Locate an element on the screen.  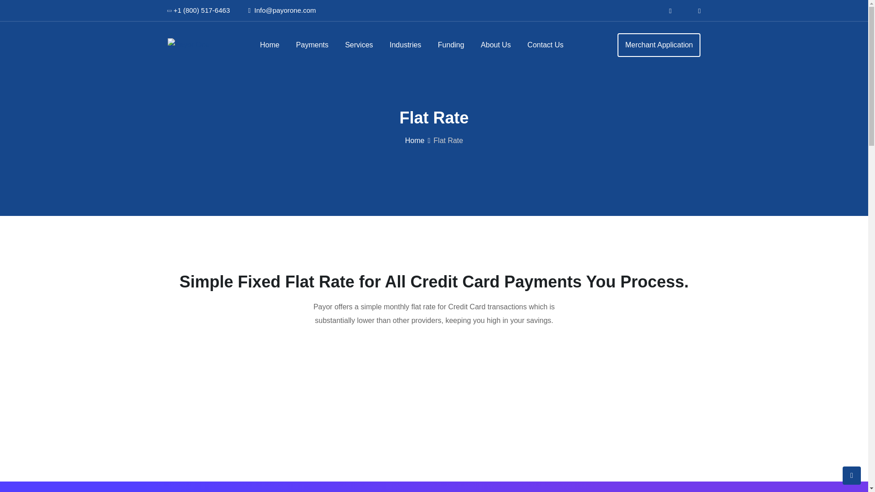
Industries is located at coordinates (406, 45).